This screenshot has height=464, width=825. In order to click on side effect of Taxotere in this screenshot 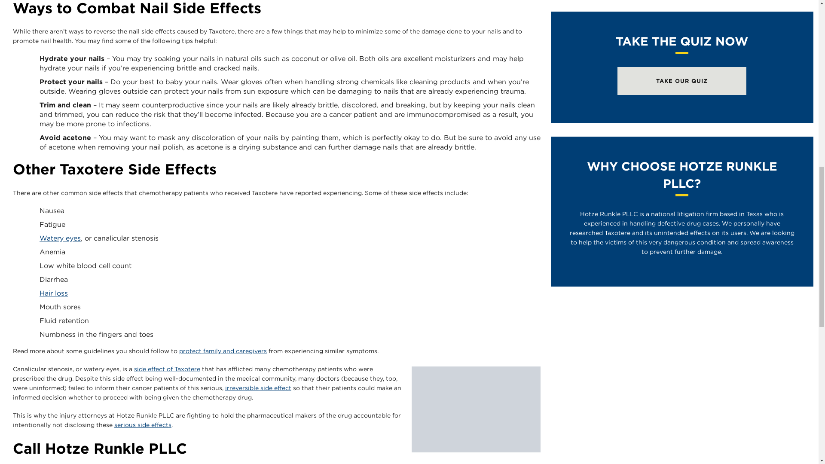, I will do `click(167, 369)`.